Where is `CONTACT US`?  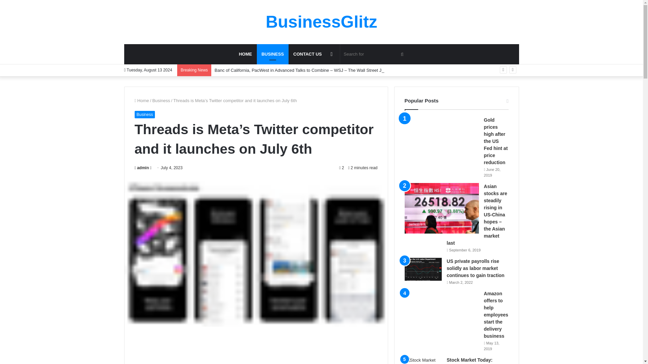 CONTACT US is located at coordinates (307, 54).